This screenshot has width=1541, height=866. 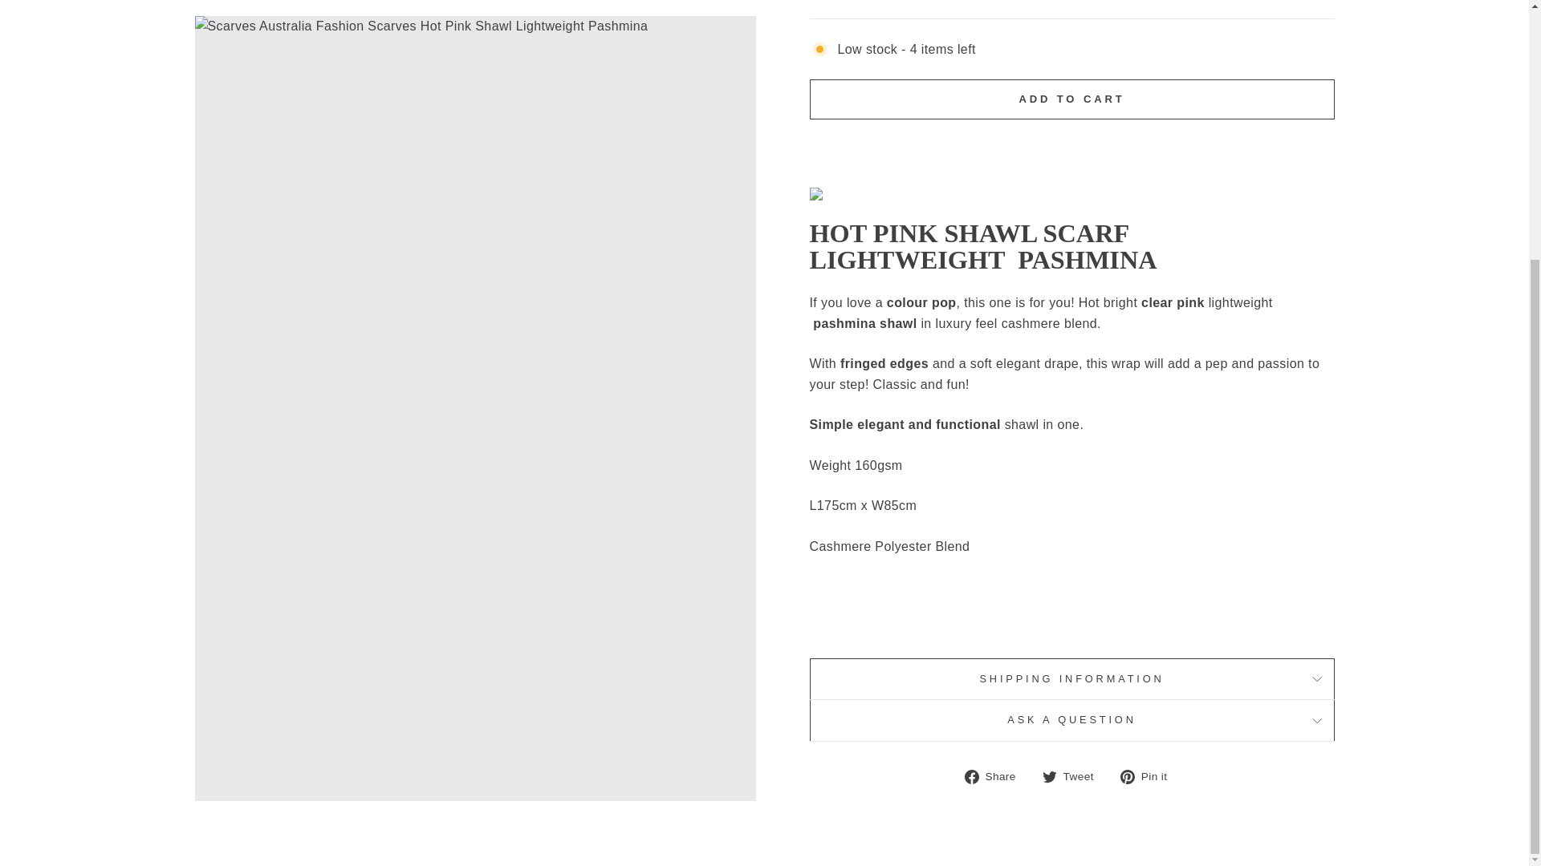 I want to click on Tweet on Twitter, so click(x=1074, y=775).